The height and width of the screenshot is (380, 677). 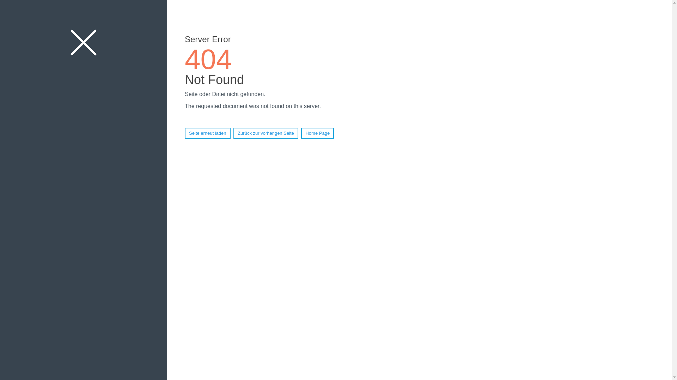 What do you see at coordinates (317, 133) in the screenshot?
I see `Home Page` at bounding box center [317, 133].